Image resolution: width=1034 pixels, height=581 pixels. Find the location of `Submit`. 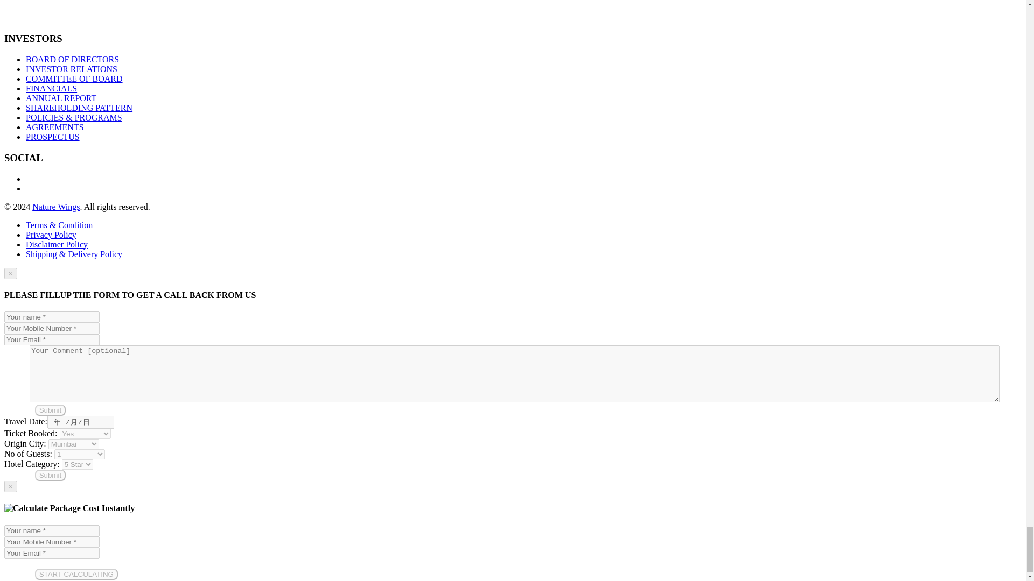

Submit is located at coordinates (51, 475).